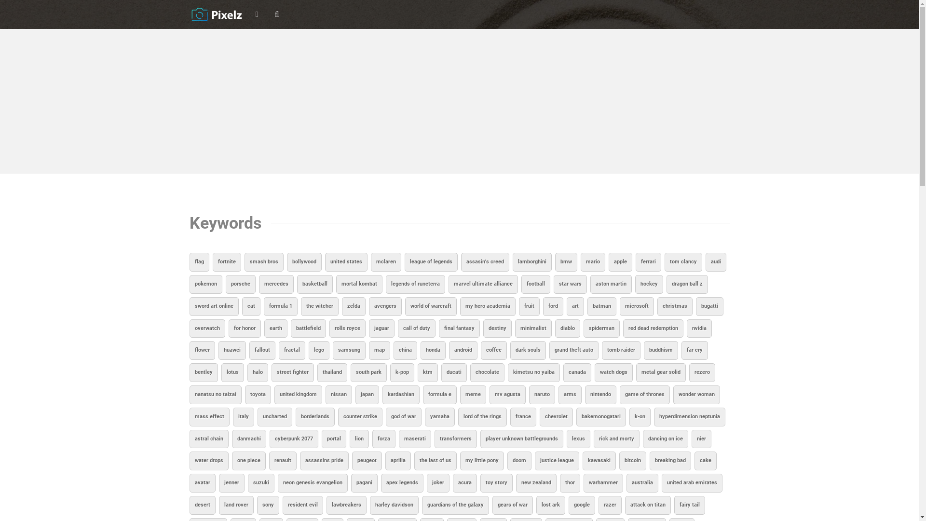  What do you see at coordinates (258, 372) in the screenshot?
I see `halo` at bounding box center [258, 372].